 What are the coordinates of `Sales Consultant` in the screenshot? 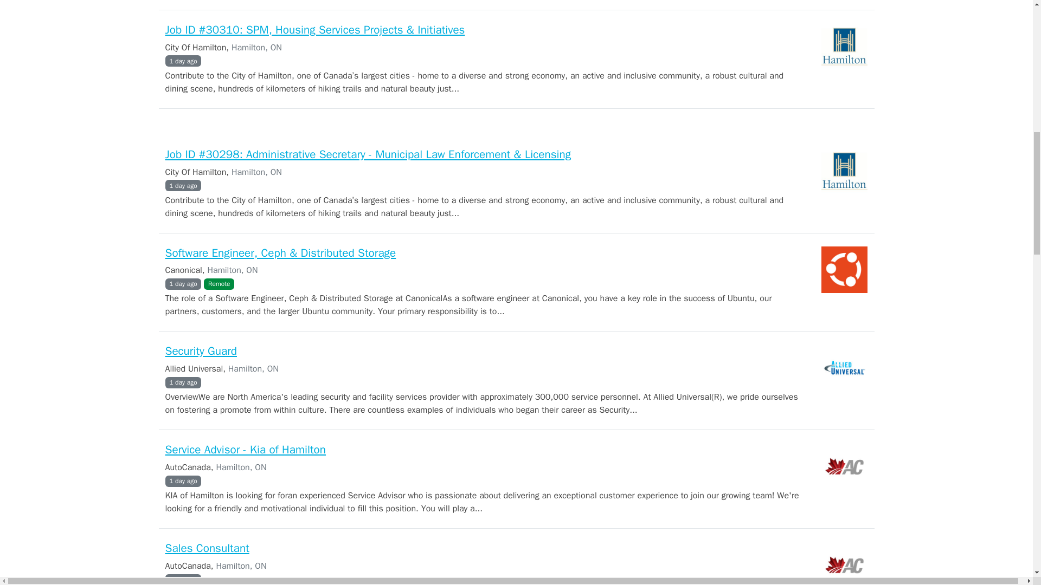 It's located at (206, 548).